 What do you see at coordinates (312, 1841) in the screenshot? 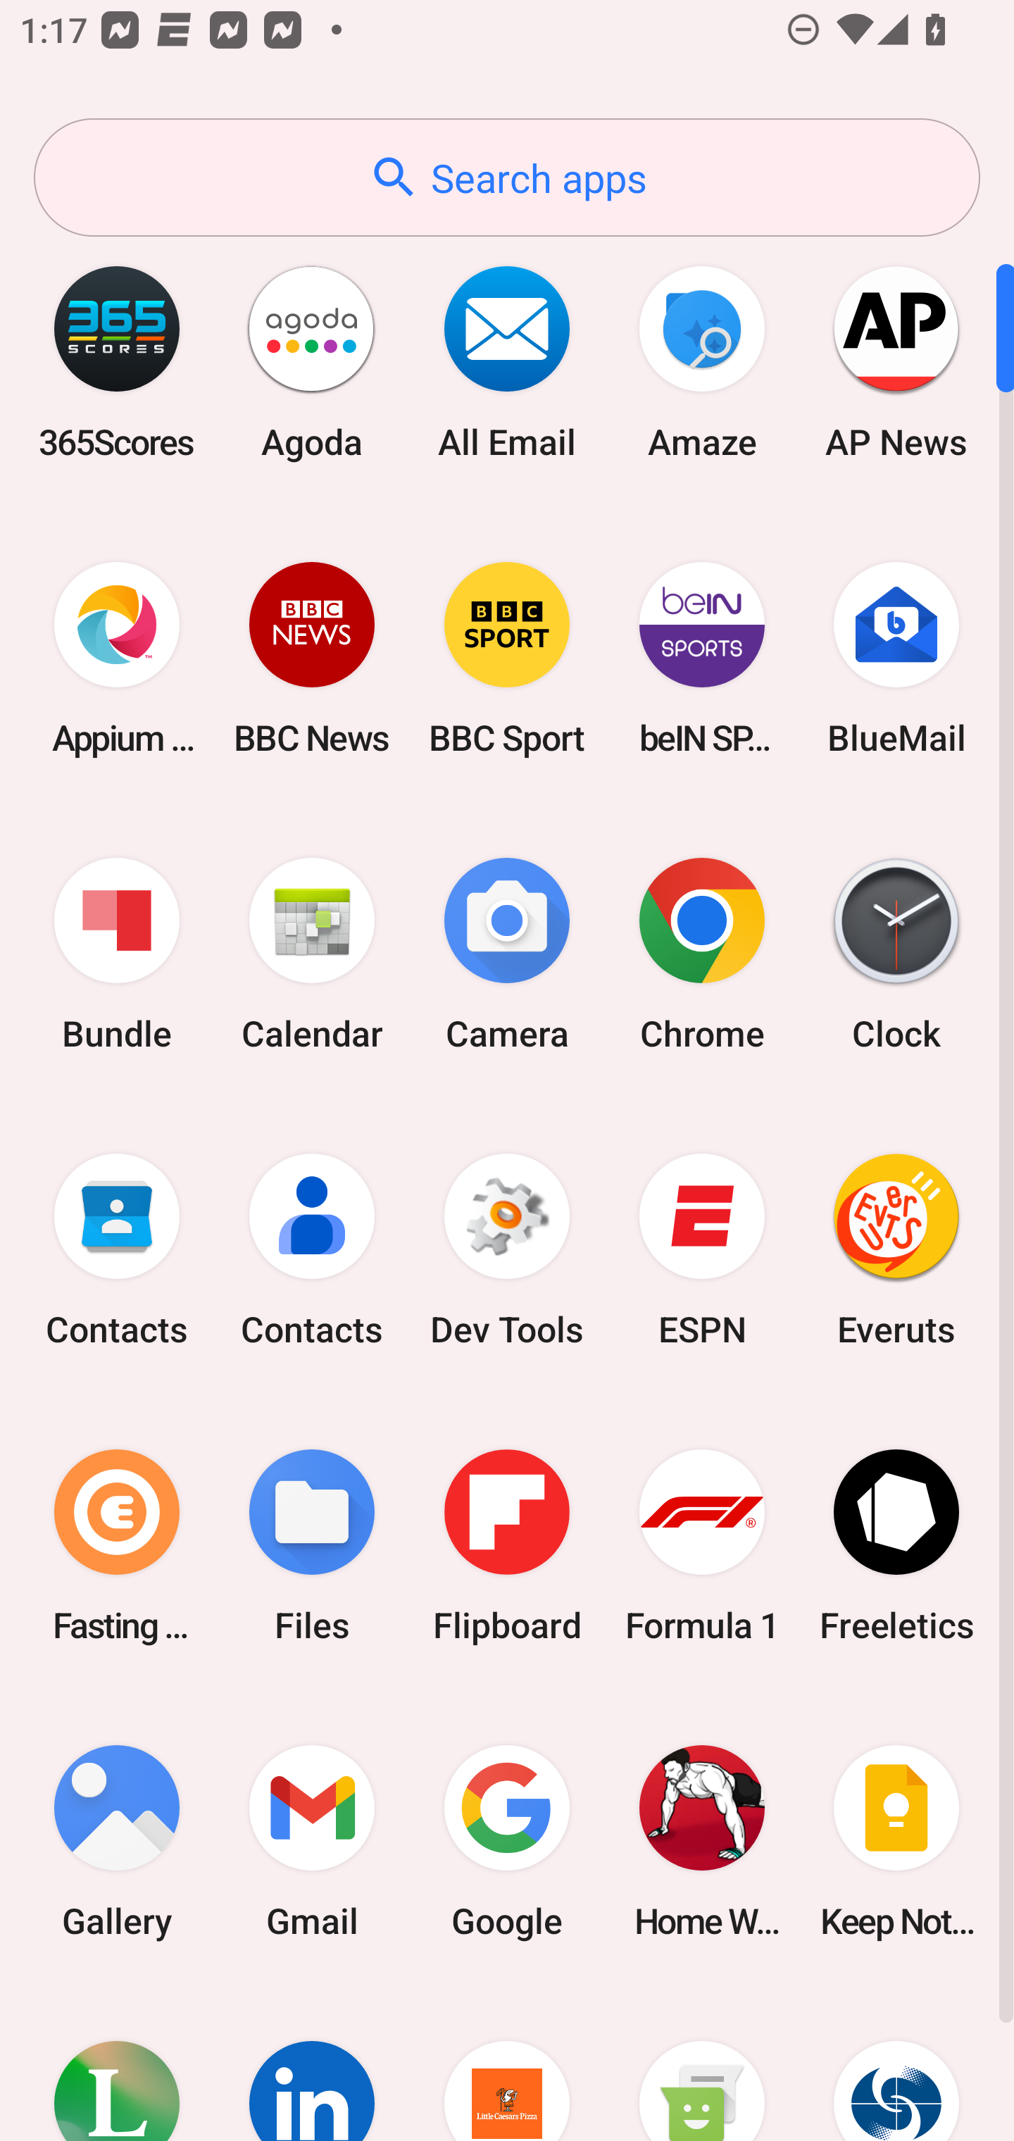
I see `Gmail` at bounding box center [312, 1841].